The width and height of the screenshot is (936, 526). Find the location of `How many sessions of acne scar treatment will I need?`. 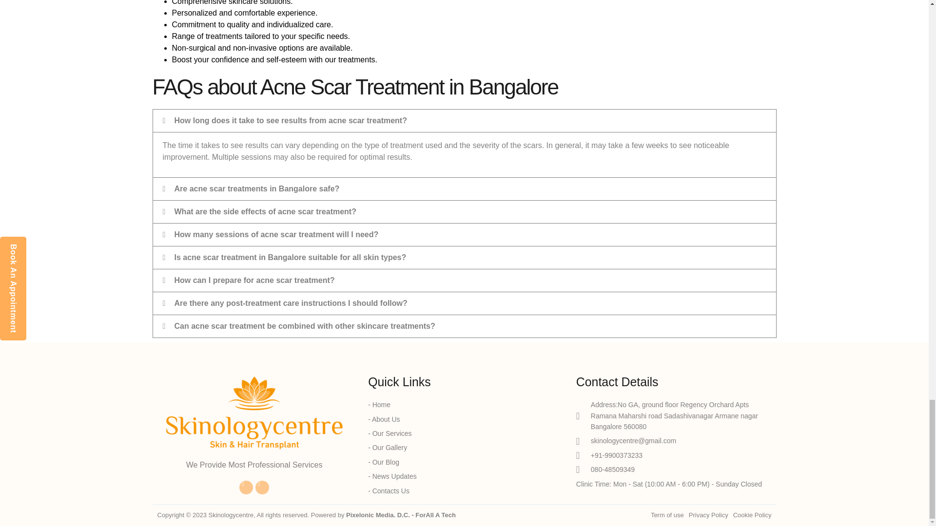

How many sessions of acne scar treatment will I need? is located at coordinates (276, 235).